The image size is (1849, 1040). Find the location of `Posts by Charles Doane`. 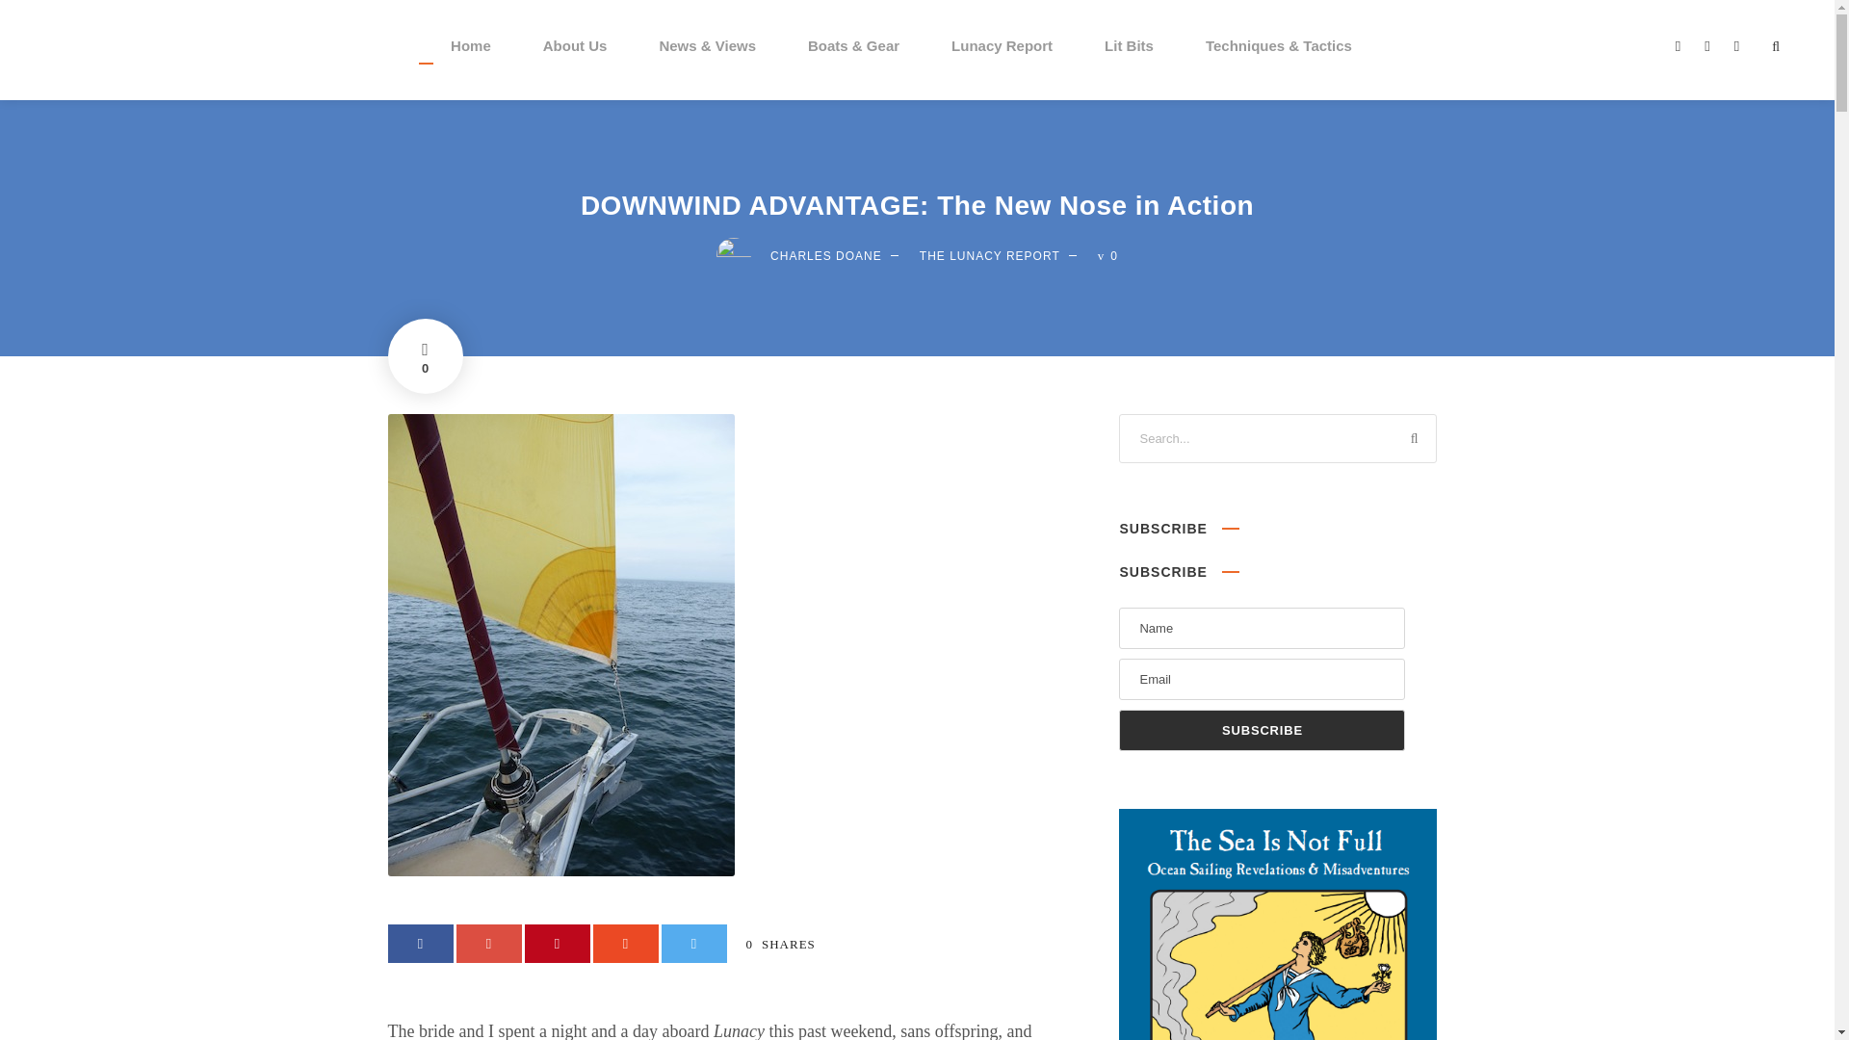

Posts by Charles Doane is located at coordinates (826, 256).